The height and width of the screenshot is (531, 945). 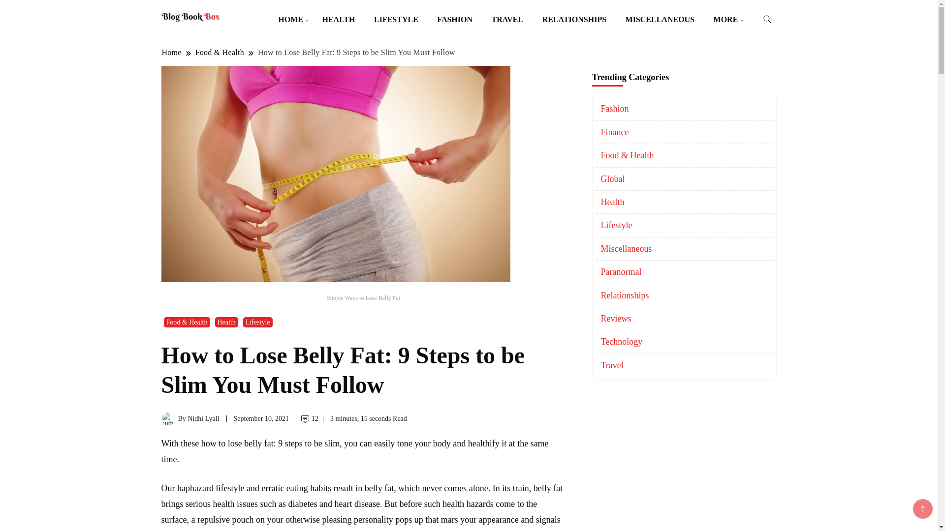 What do you see at coordinates (660, 19) in the screenshot?
I see `MISCELLANEOUS` at bounding box center [660, 19].